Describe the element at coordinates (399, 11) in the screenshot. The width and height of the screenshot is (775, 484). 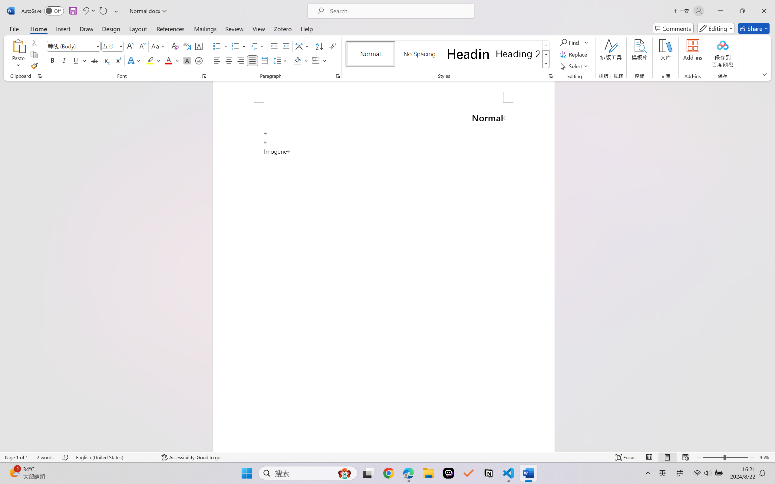
I see `Microsoft search` at that location.